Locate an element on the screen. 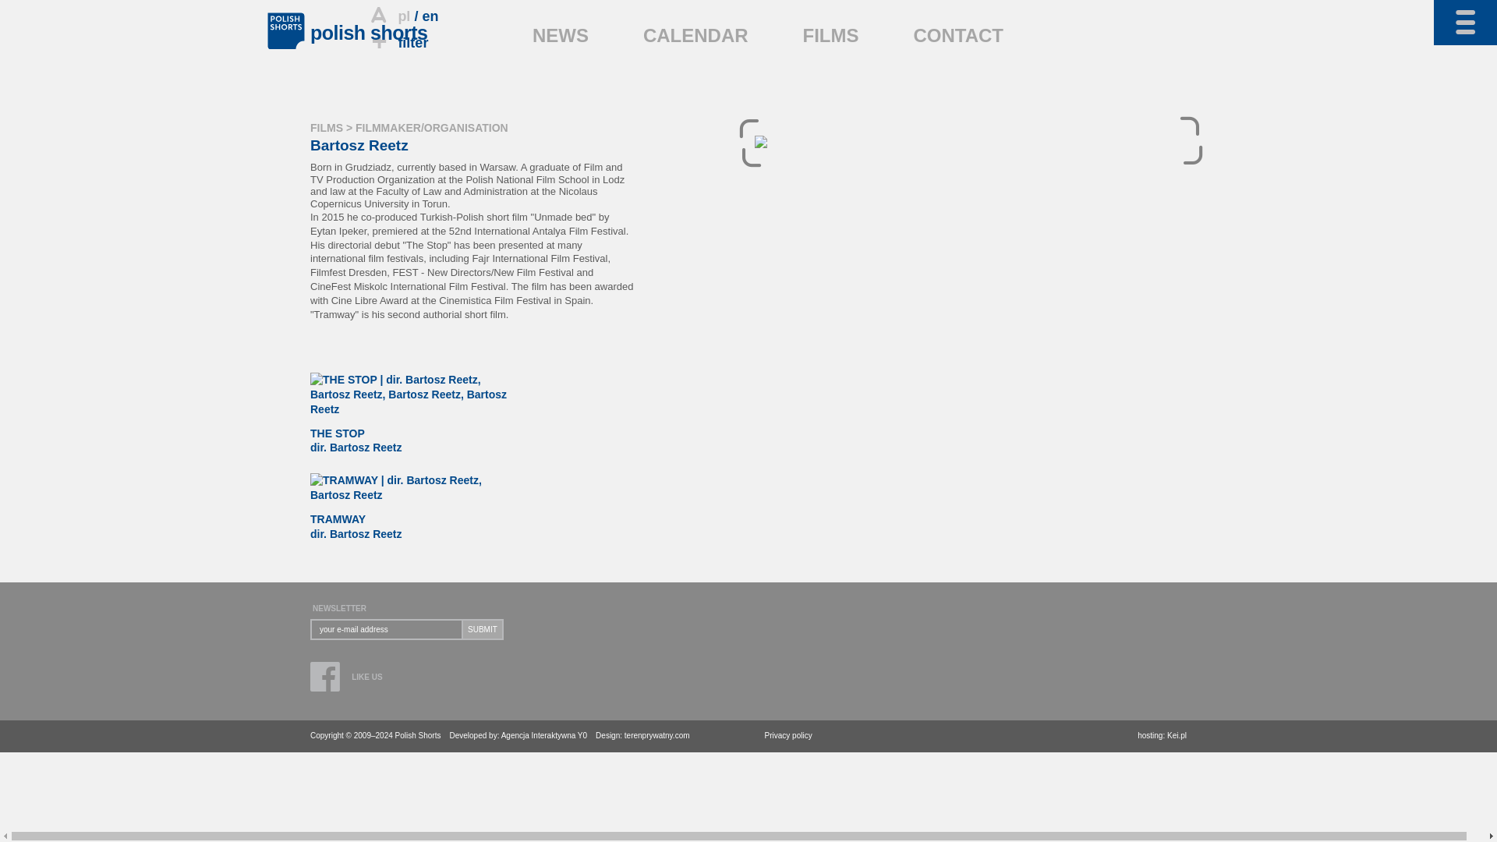 The width and height of the screenshot is (1497, 842). filter is located at coordinates (398, 42).